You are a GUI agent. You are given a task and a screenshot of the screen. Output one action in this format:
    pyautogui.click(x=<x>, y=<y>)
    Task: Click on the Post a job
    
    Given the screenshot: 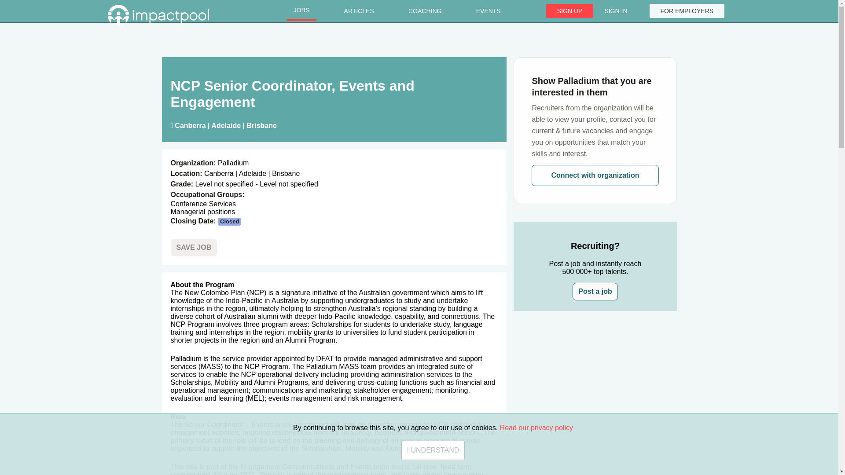 What is the action you would take?
    pyautogui.click(x=595, y=291)
    